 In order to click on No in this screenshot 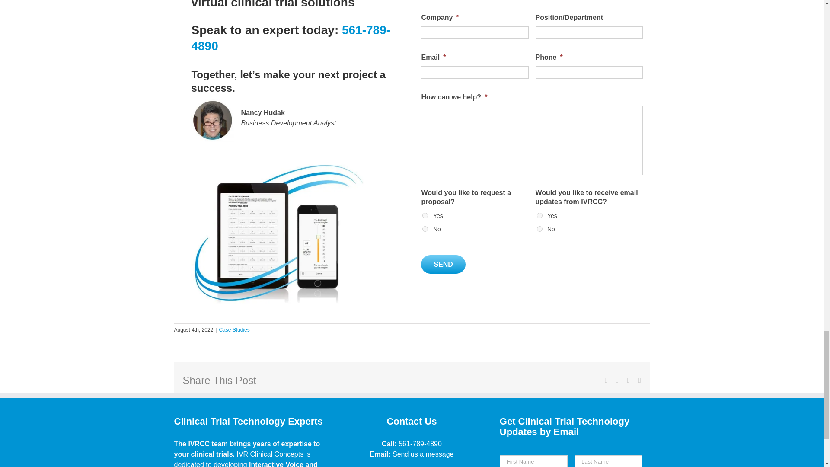, I will do `click(539, 228)`.